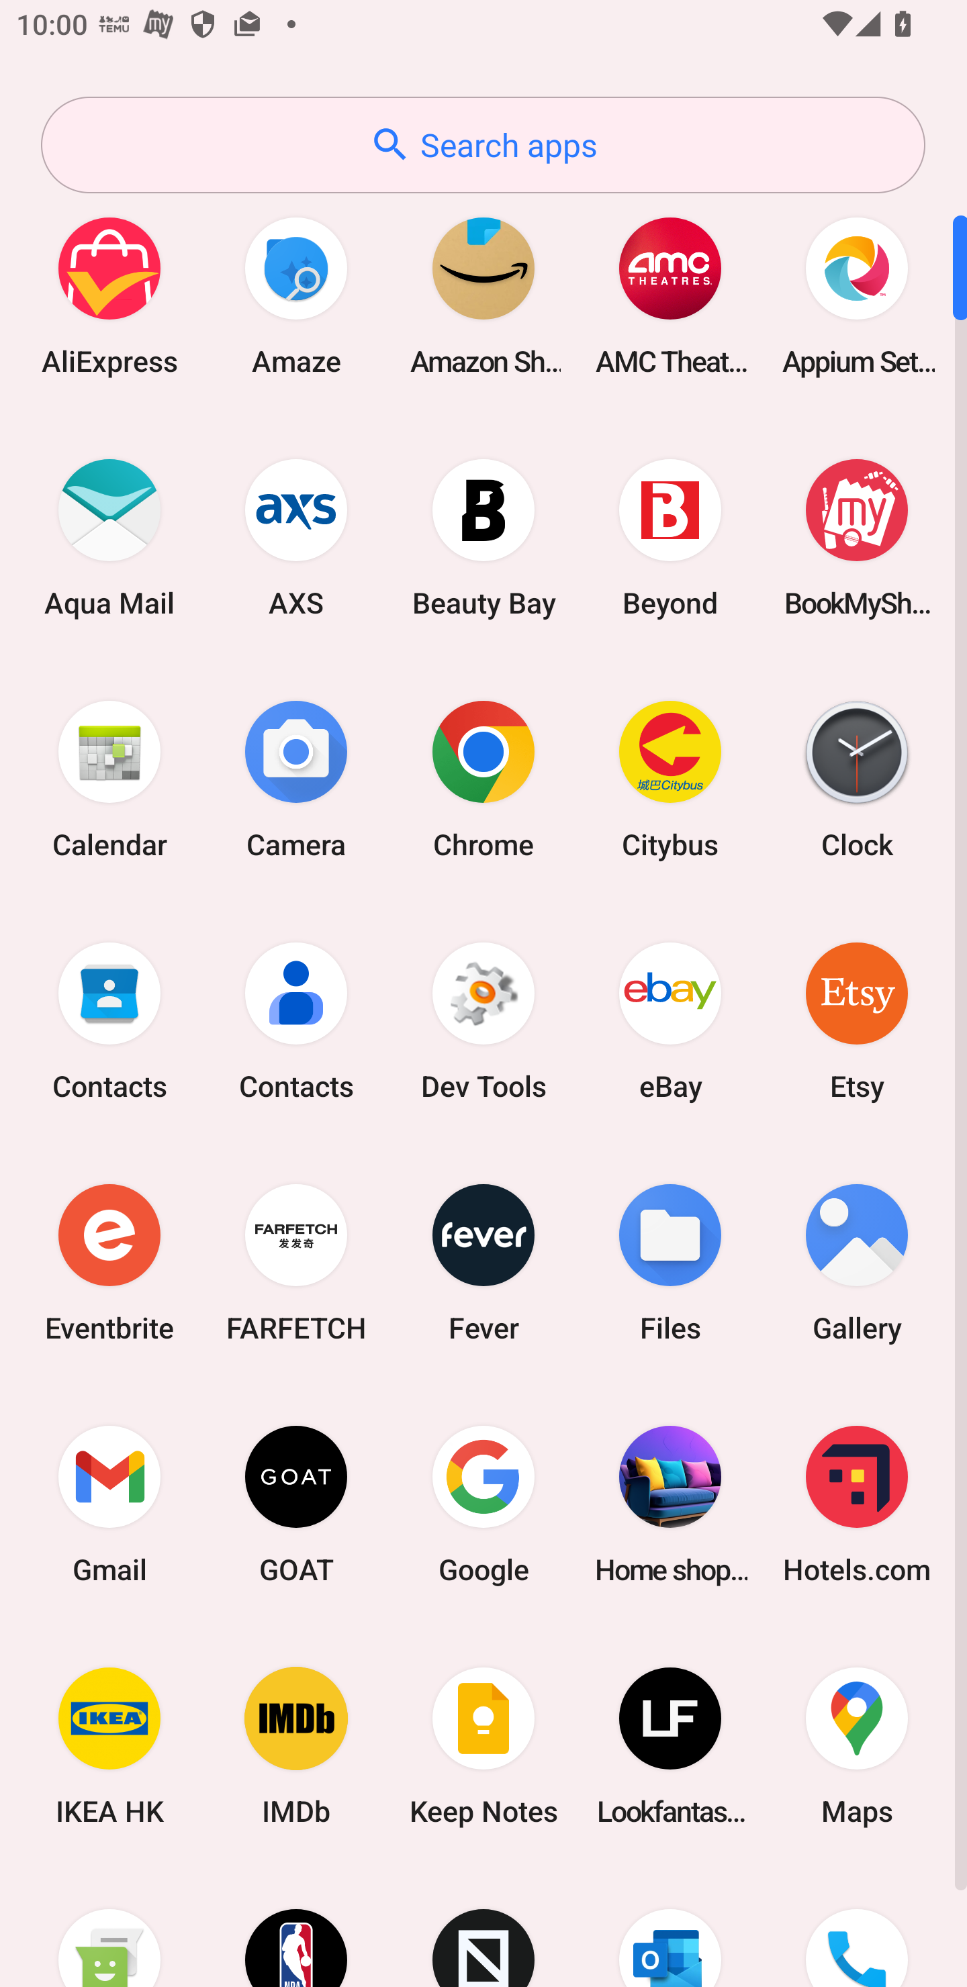 Image resolution: width=967 pixels, height=1987 pixels. What do you see at coordinates (670, 779) in the screenshot?
I see `Citybus` at bounding box center [670, 779].